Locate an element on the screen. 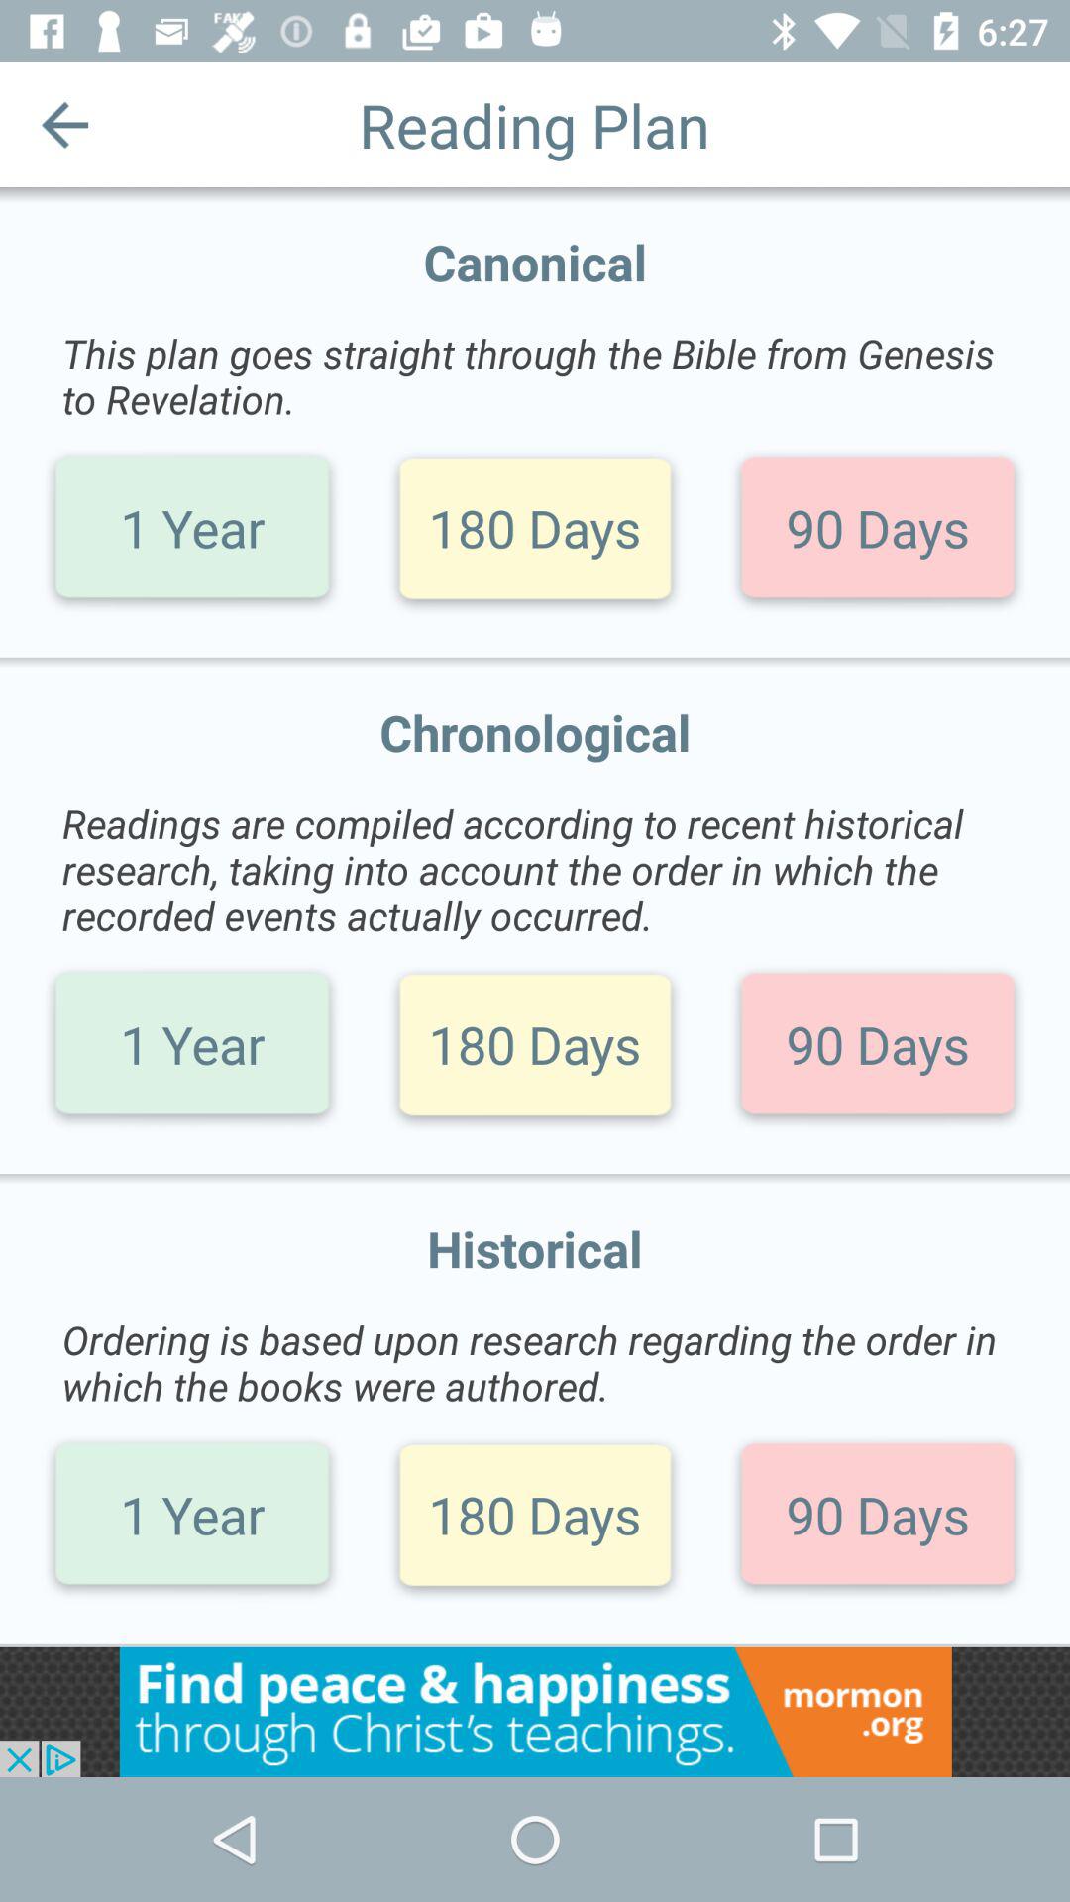 The height and width of the screenshot is (1902, 1070). advertisement is located at coordinates (535, 1712).